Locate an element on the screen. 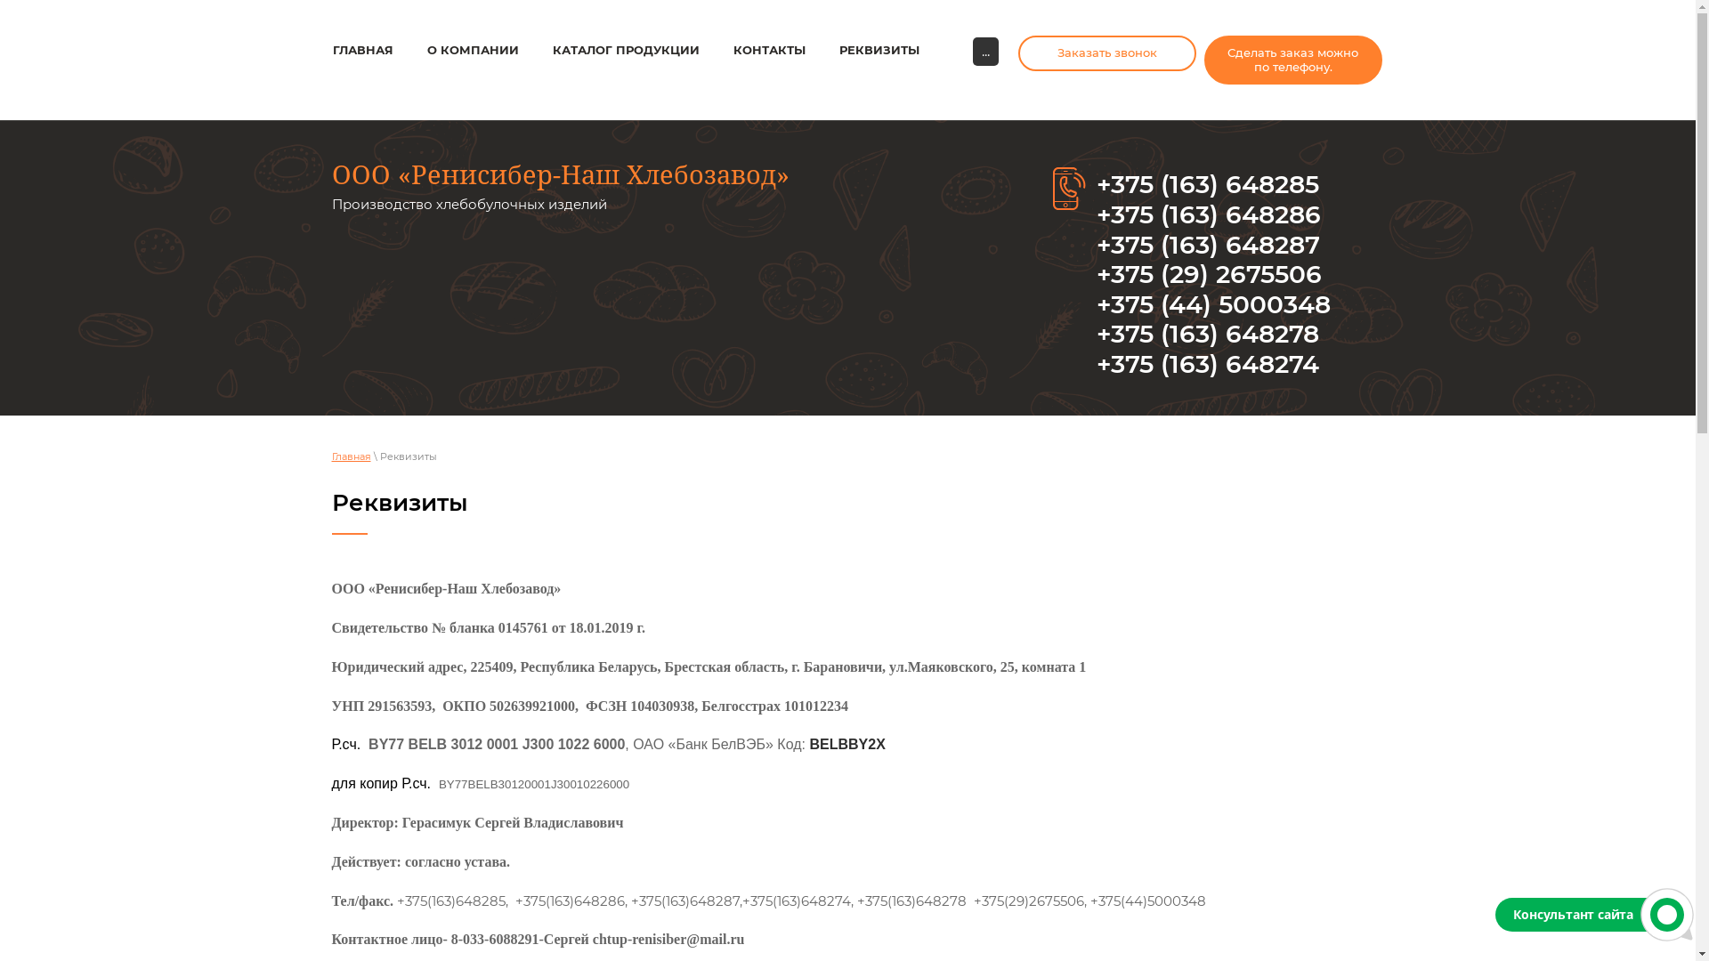 The height and width of the screenshot is (961, 1709). +375 (163) 648287 is located at coordinates (1209, 245).